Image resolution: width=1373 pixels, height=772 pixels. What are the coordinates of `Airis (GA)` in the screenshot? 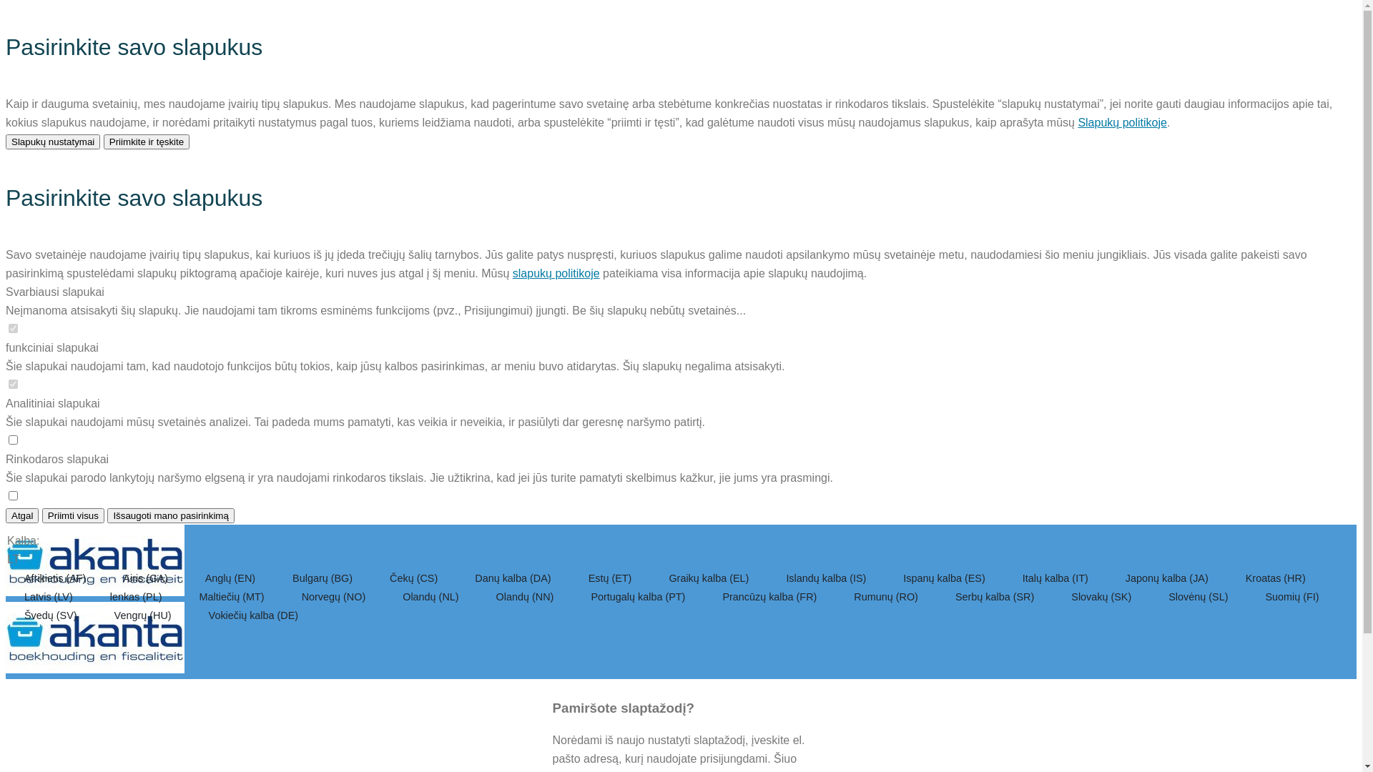 It's located at (147, 578).